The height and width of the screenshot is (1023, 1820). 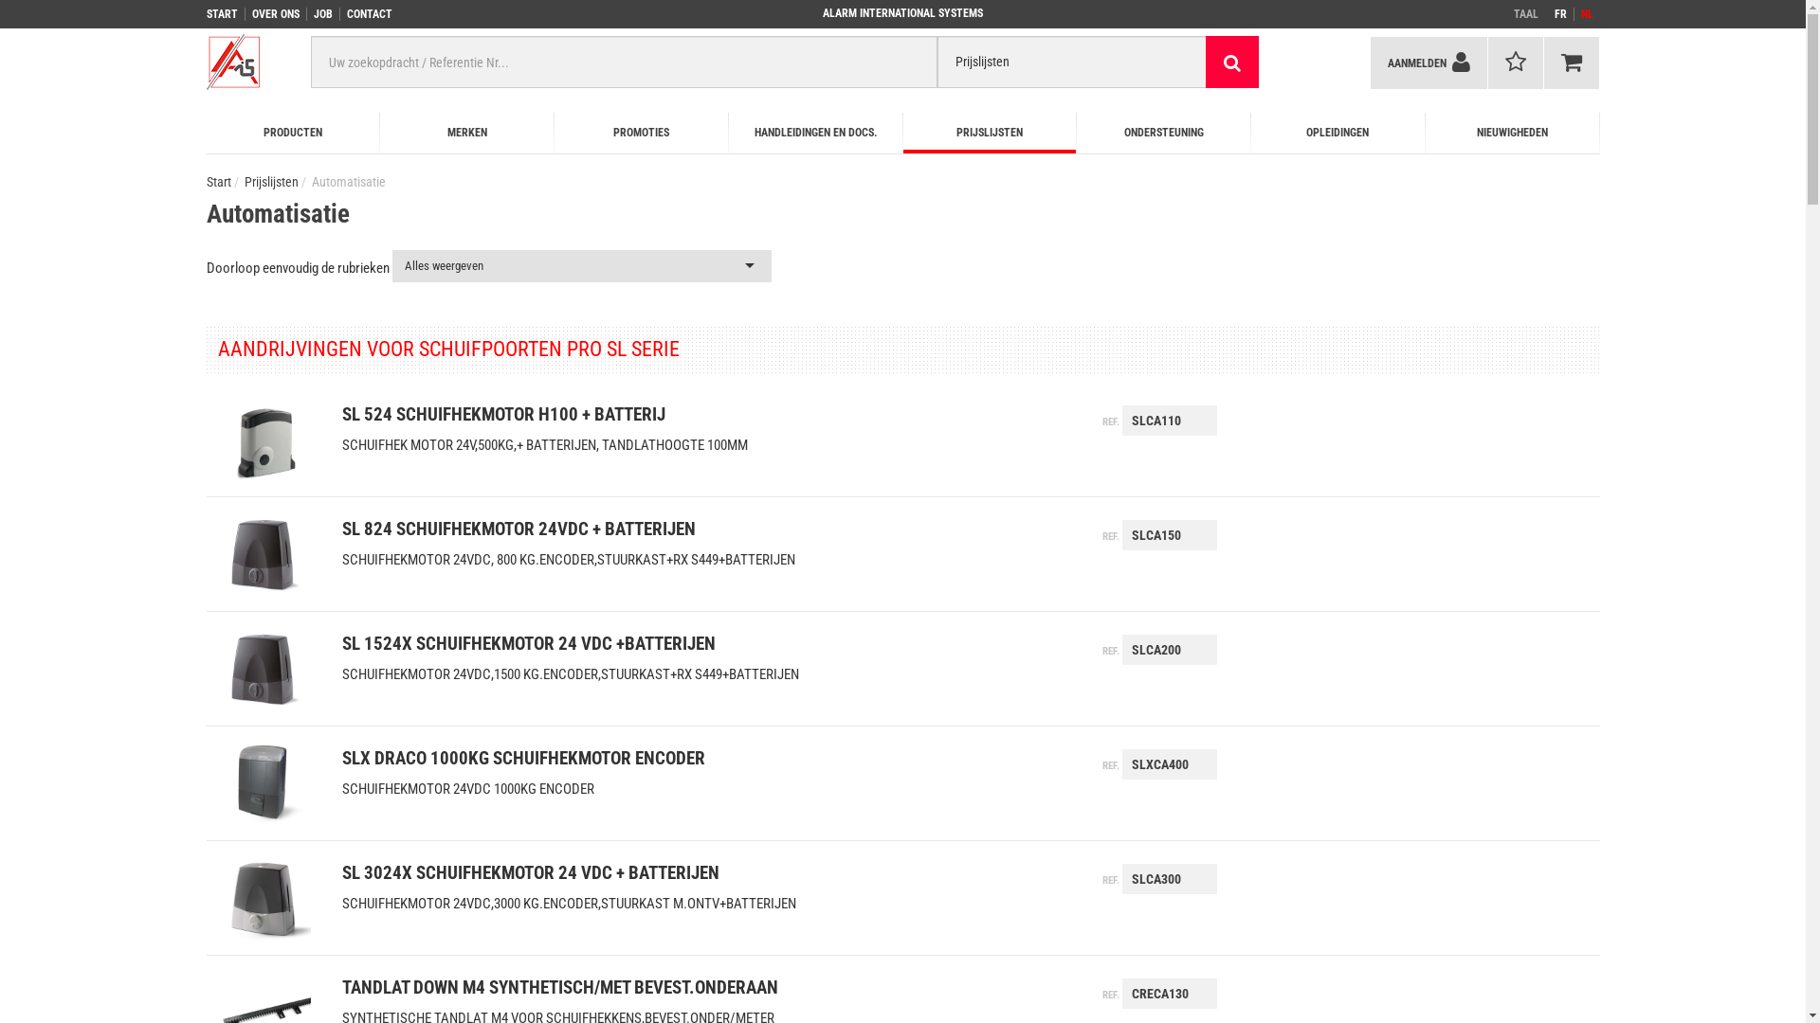 I want to click on PRODUCTEN, so click(x=294, y=133).